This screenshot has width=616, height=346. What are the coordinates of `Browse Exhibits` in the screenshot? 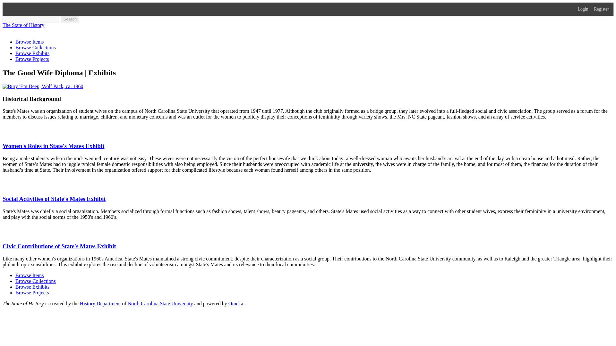 It's located at (32, 53).